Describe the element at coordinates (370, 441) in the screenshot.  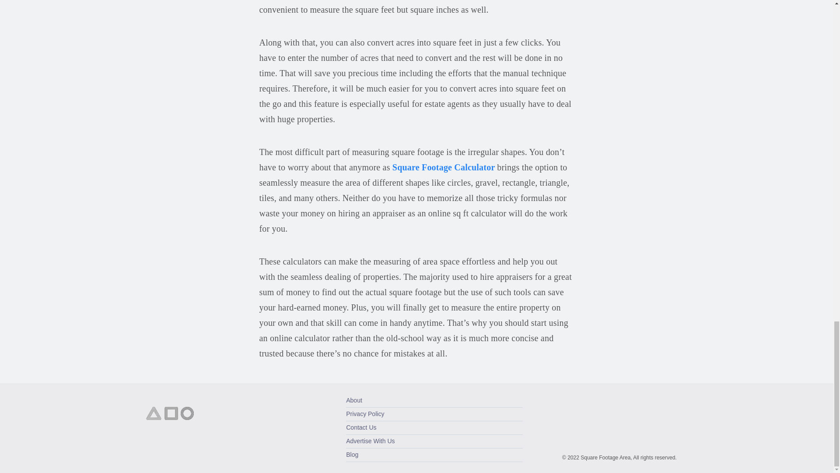
I see `Advertise With Us` at that location.